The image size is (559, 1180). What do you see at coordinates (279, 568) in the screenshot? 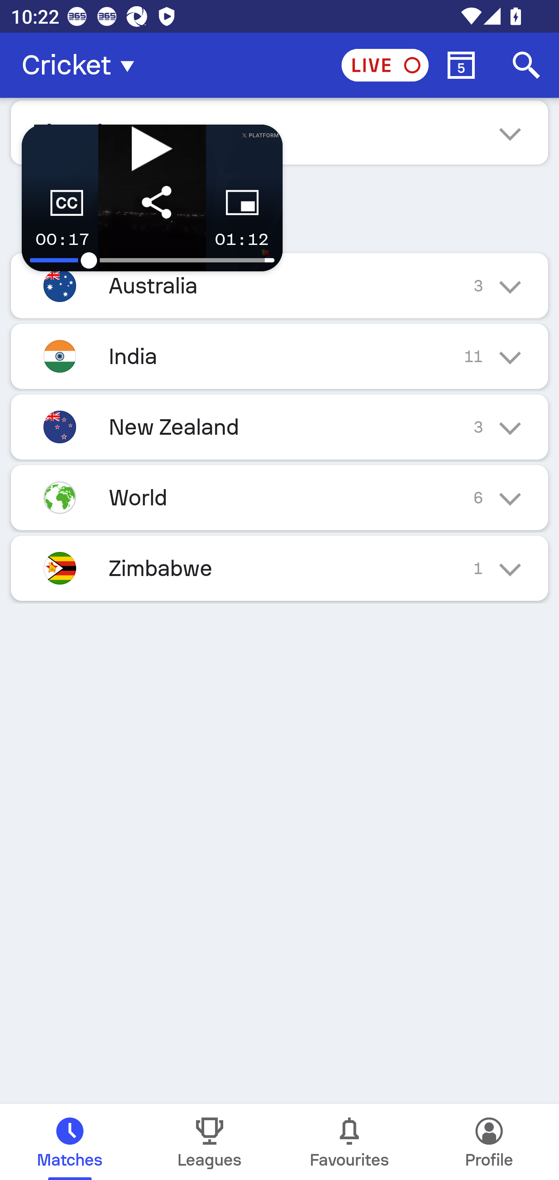
I see `Zimbabwe 1` at bounding box center [279, 568].